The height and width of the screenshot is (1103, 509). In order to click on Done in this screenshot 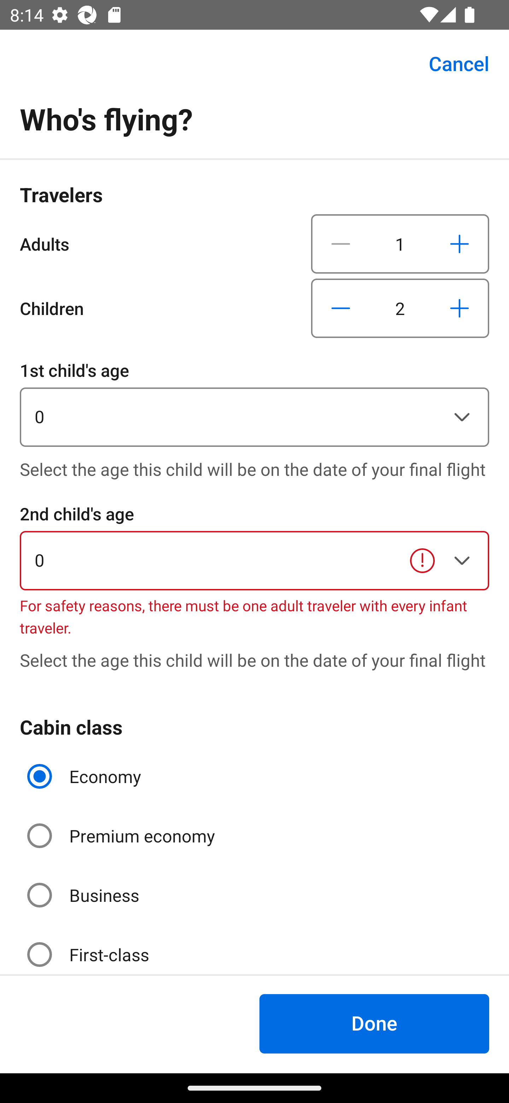, I will do `click(374, 1023)`.